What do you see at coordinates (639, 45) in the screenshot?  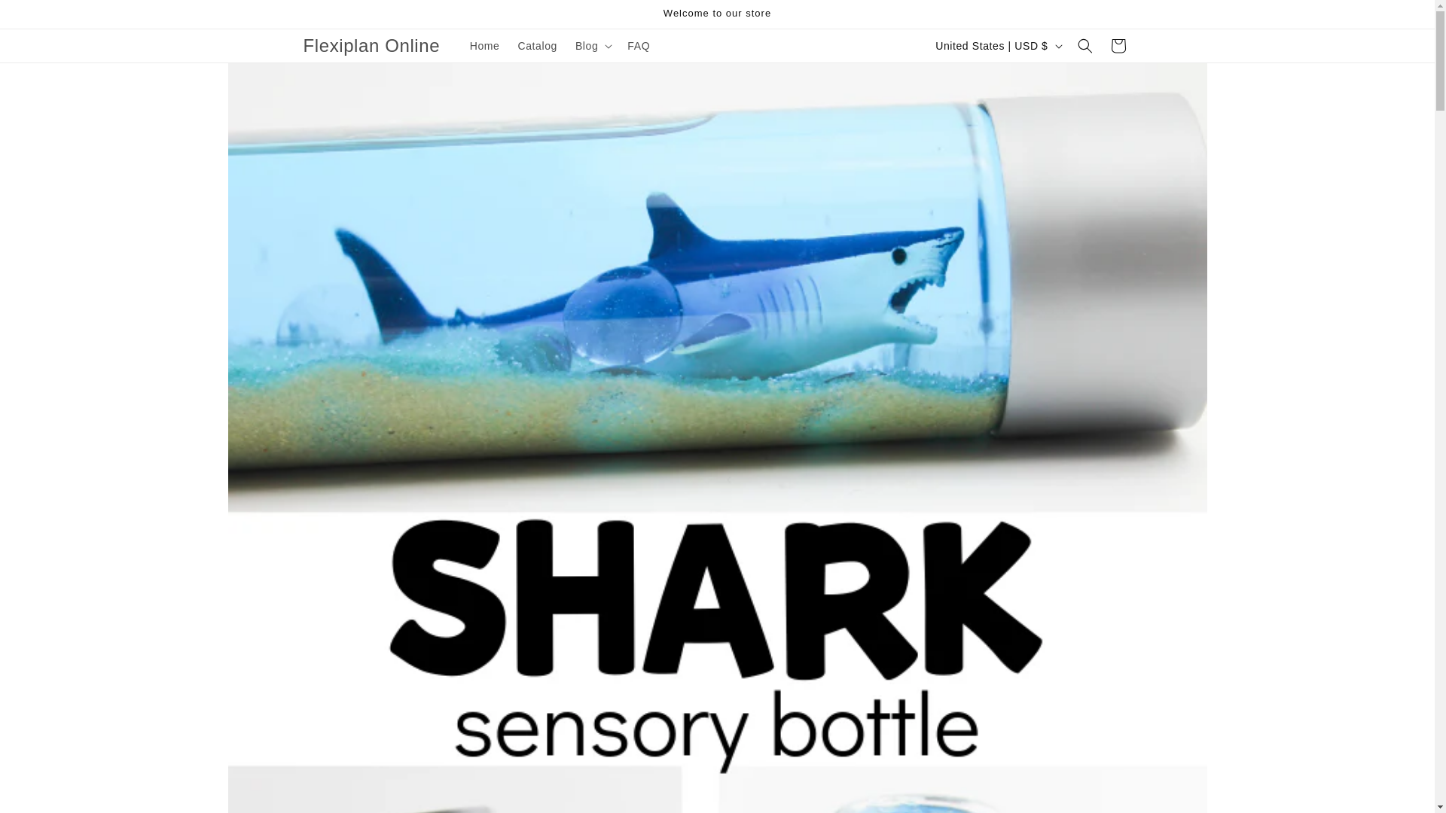 I see `FAQ` at bounding box center [639, 45].